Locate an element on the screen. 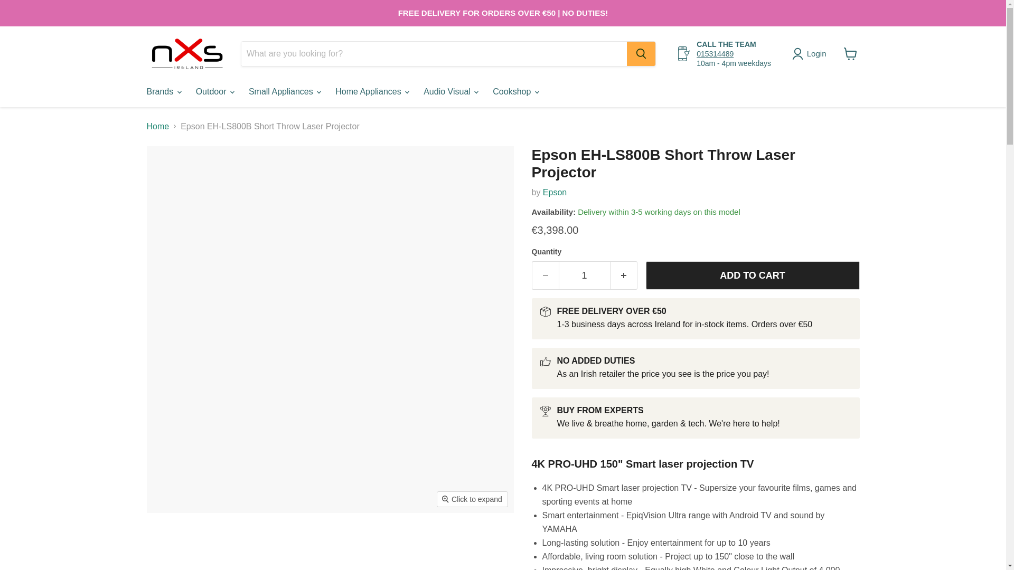 The image size is (1014, 570). View cart is located at coordinates (850, 54).